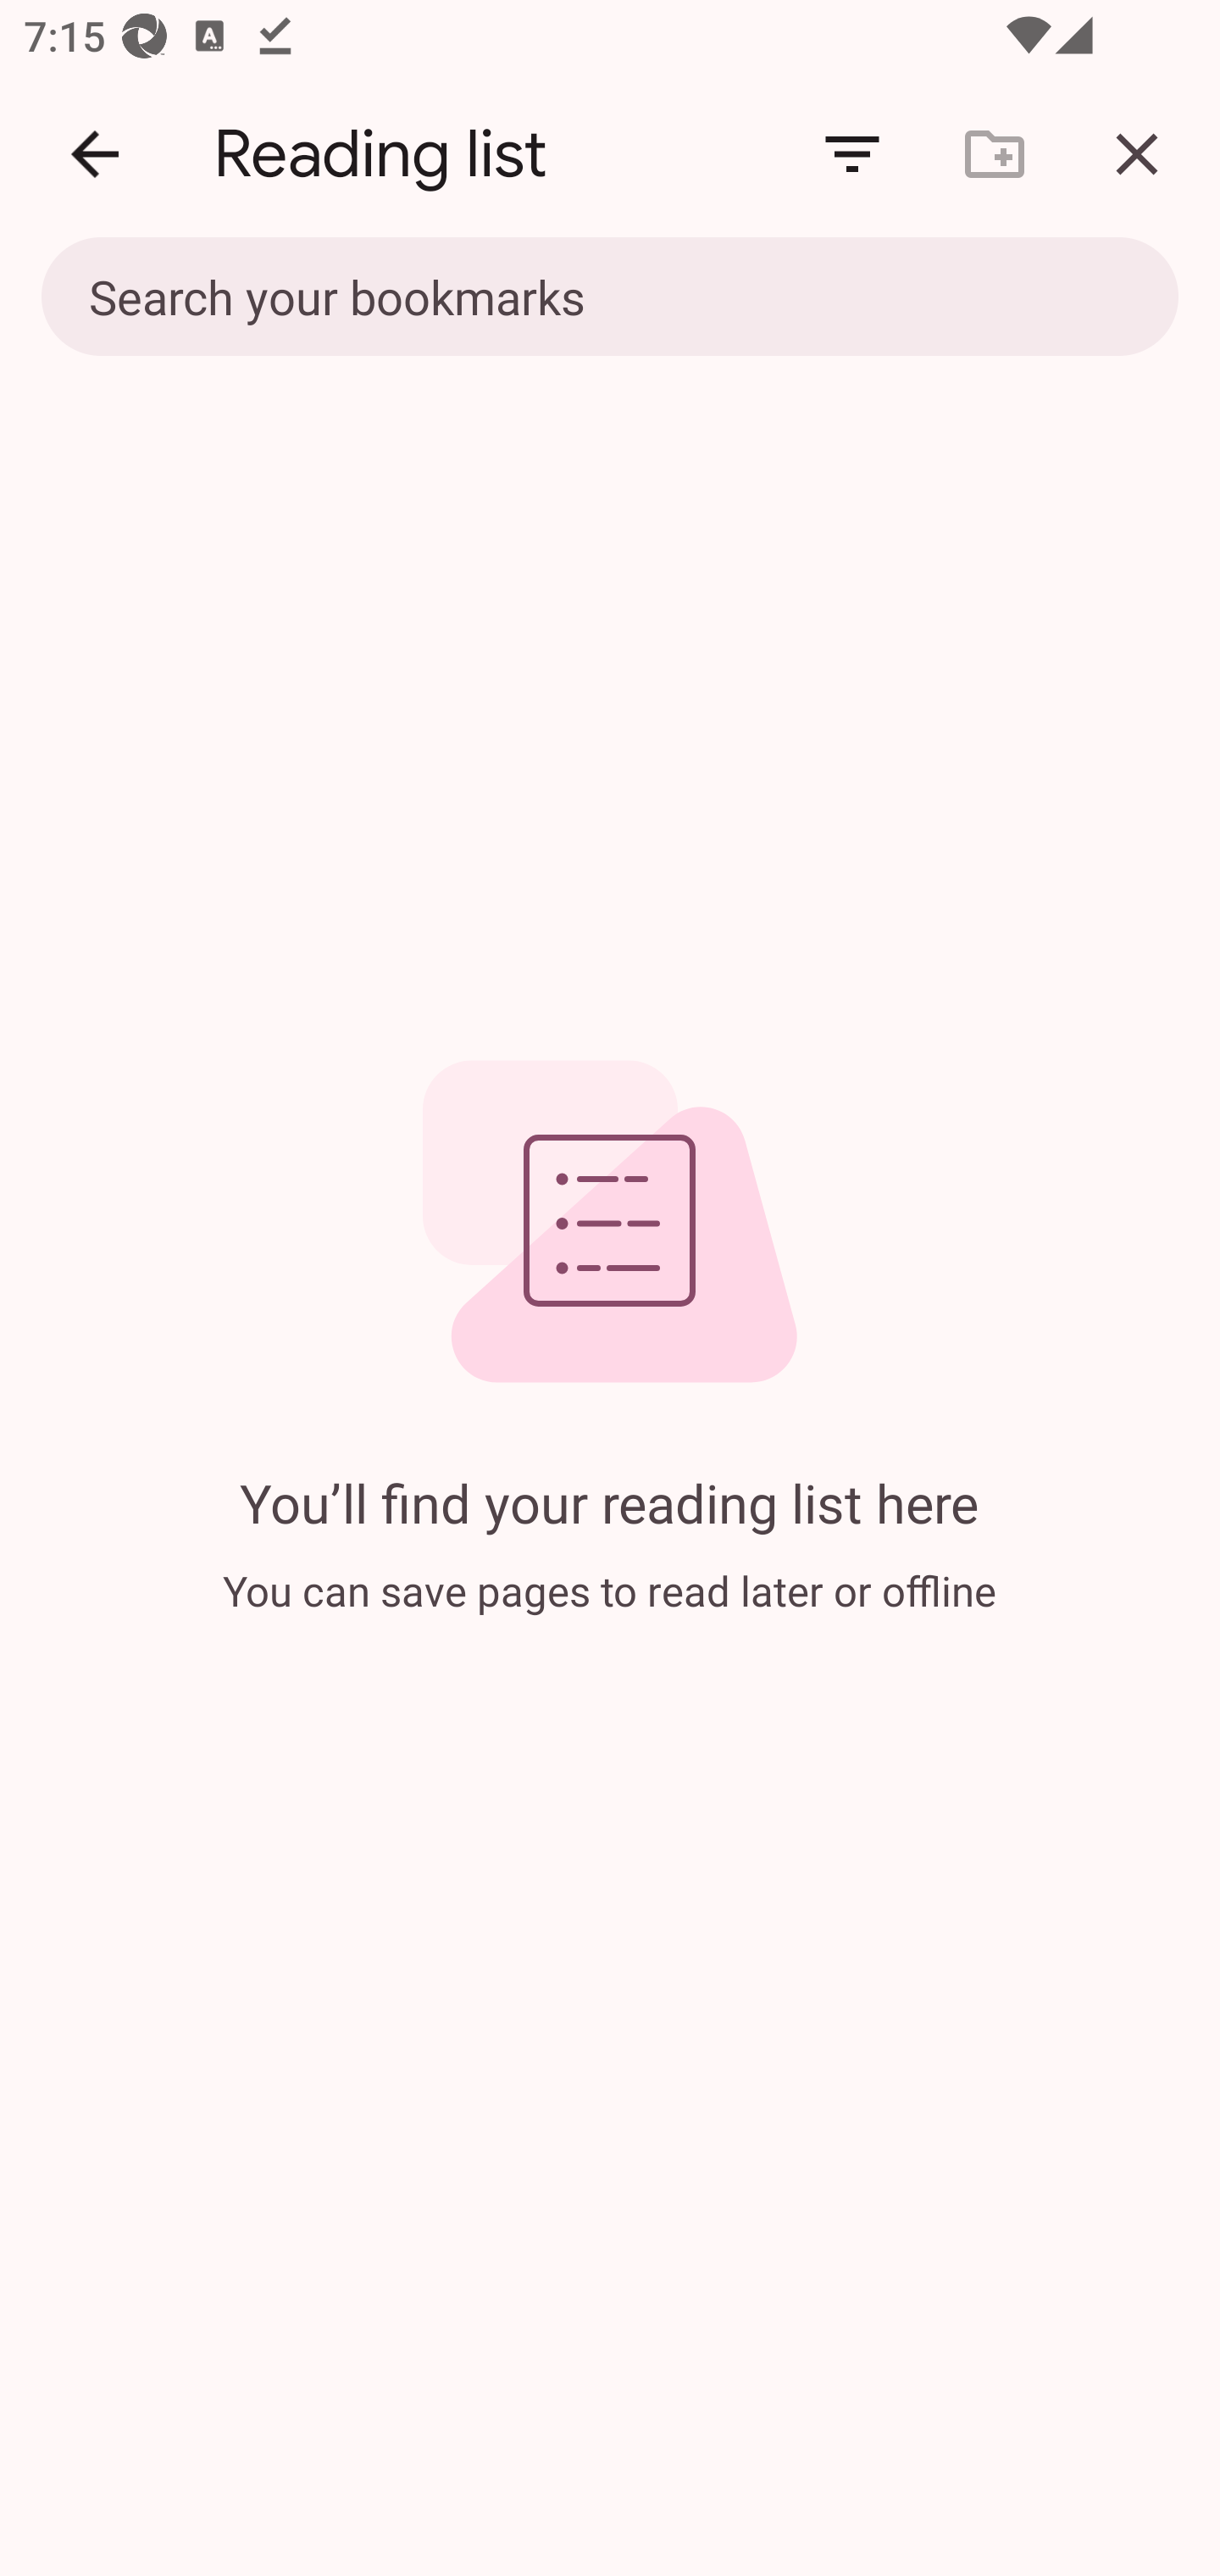  I want to click on Sort and view options, so click(852, 154).